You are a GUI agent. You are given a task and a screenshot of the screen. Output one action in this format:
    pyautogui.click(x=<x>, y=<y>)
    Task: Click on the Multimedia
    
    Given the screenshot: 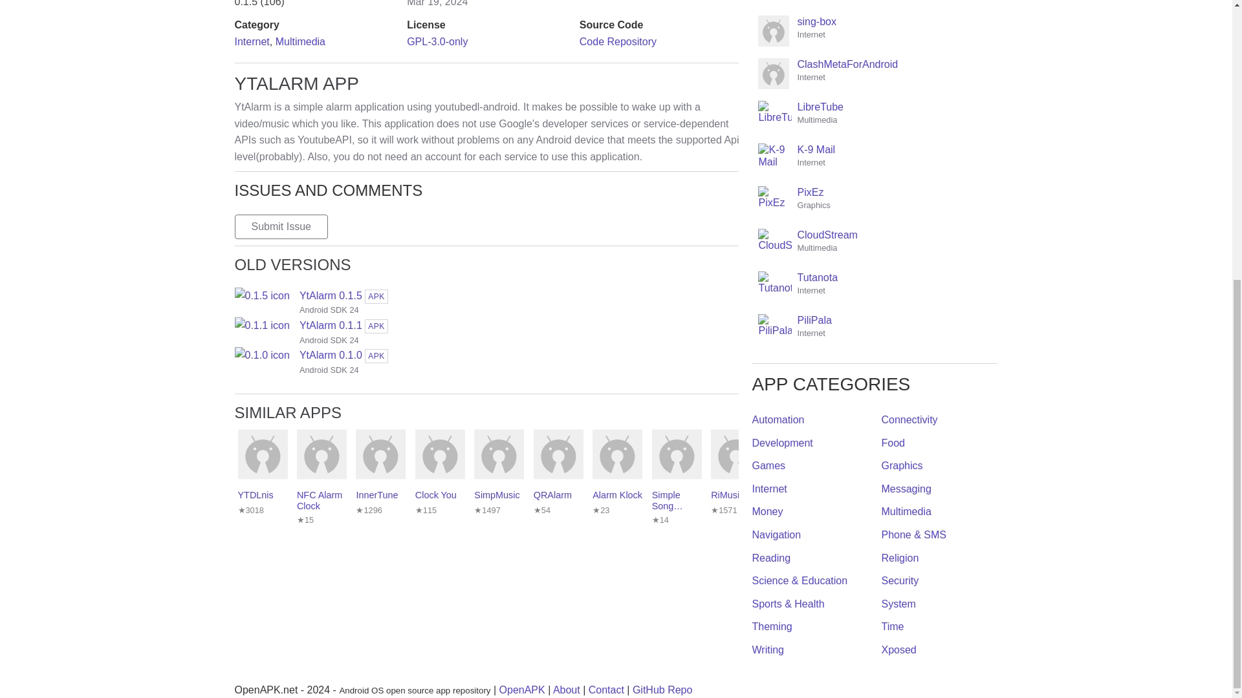 What is the action you would take?
    pyautogui.click(x=486, y=302)
    